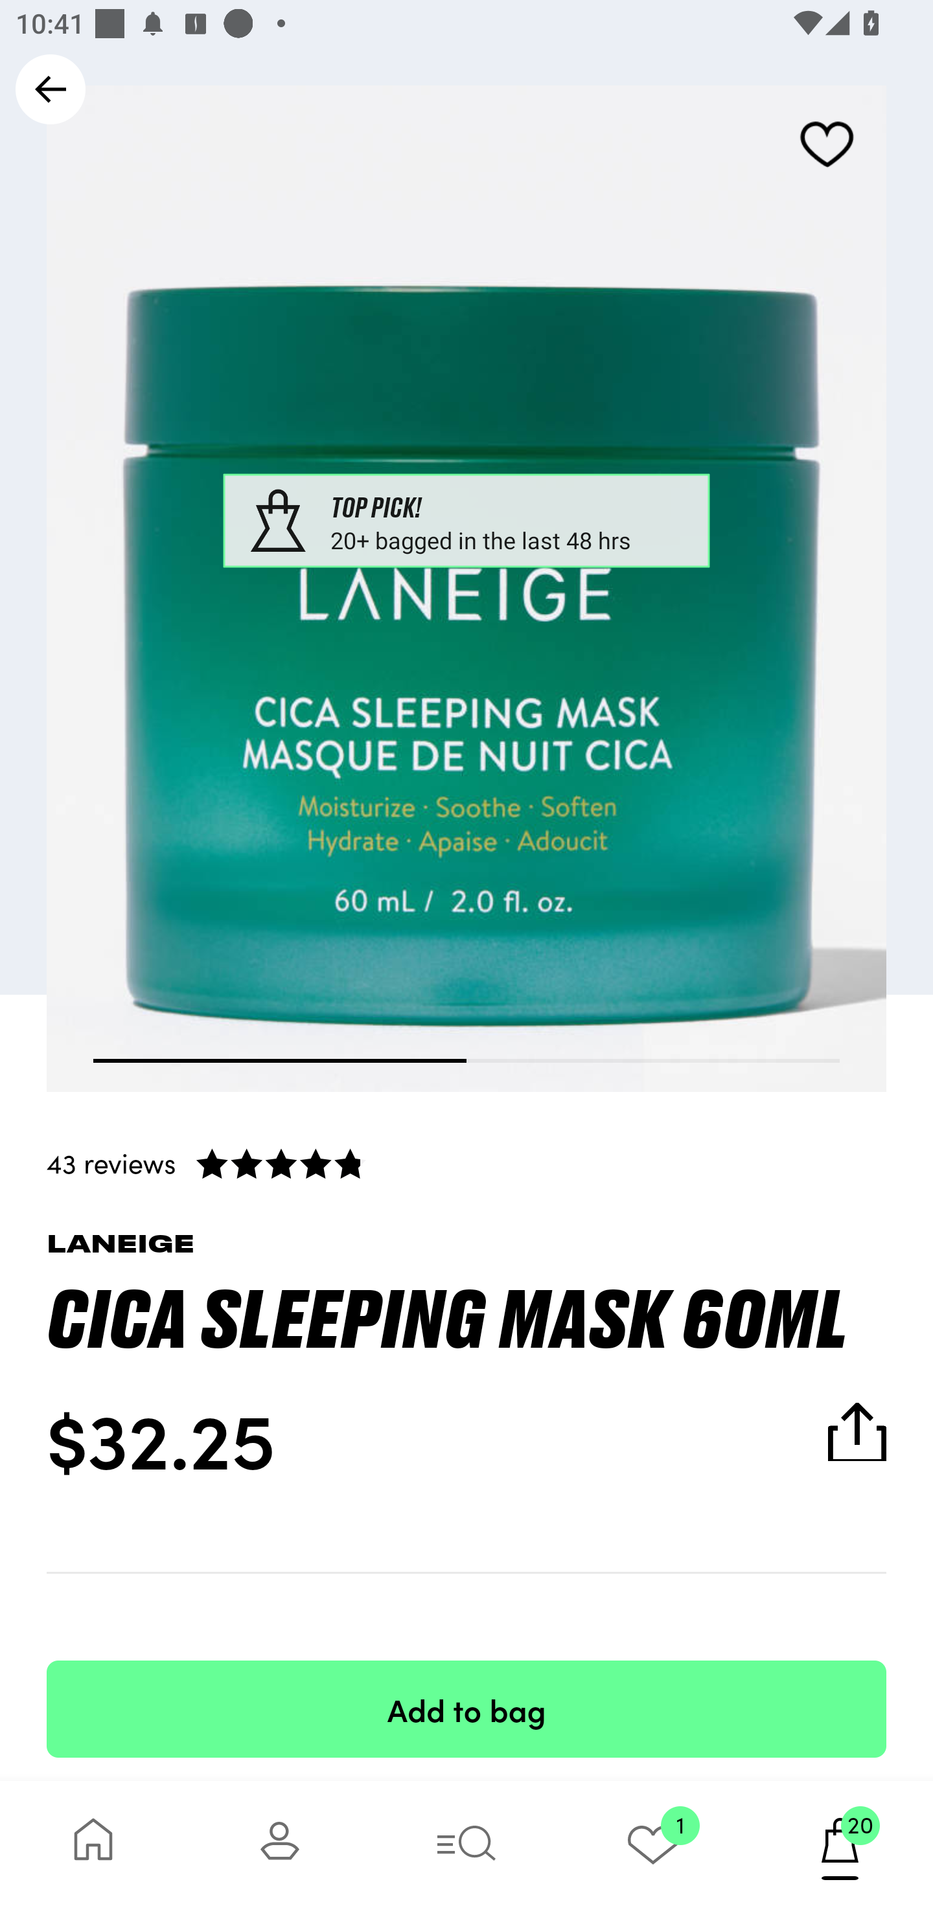 The width and height of the screenshot is (933, 1917). I want to click on 43 reviews, so click(466, 1163).